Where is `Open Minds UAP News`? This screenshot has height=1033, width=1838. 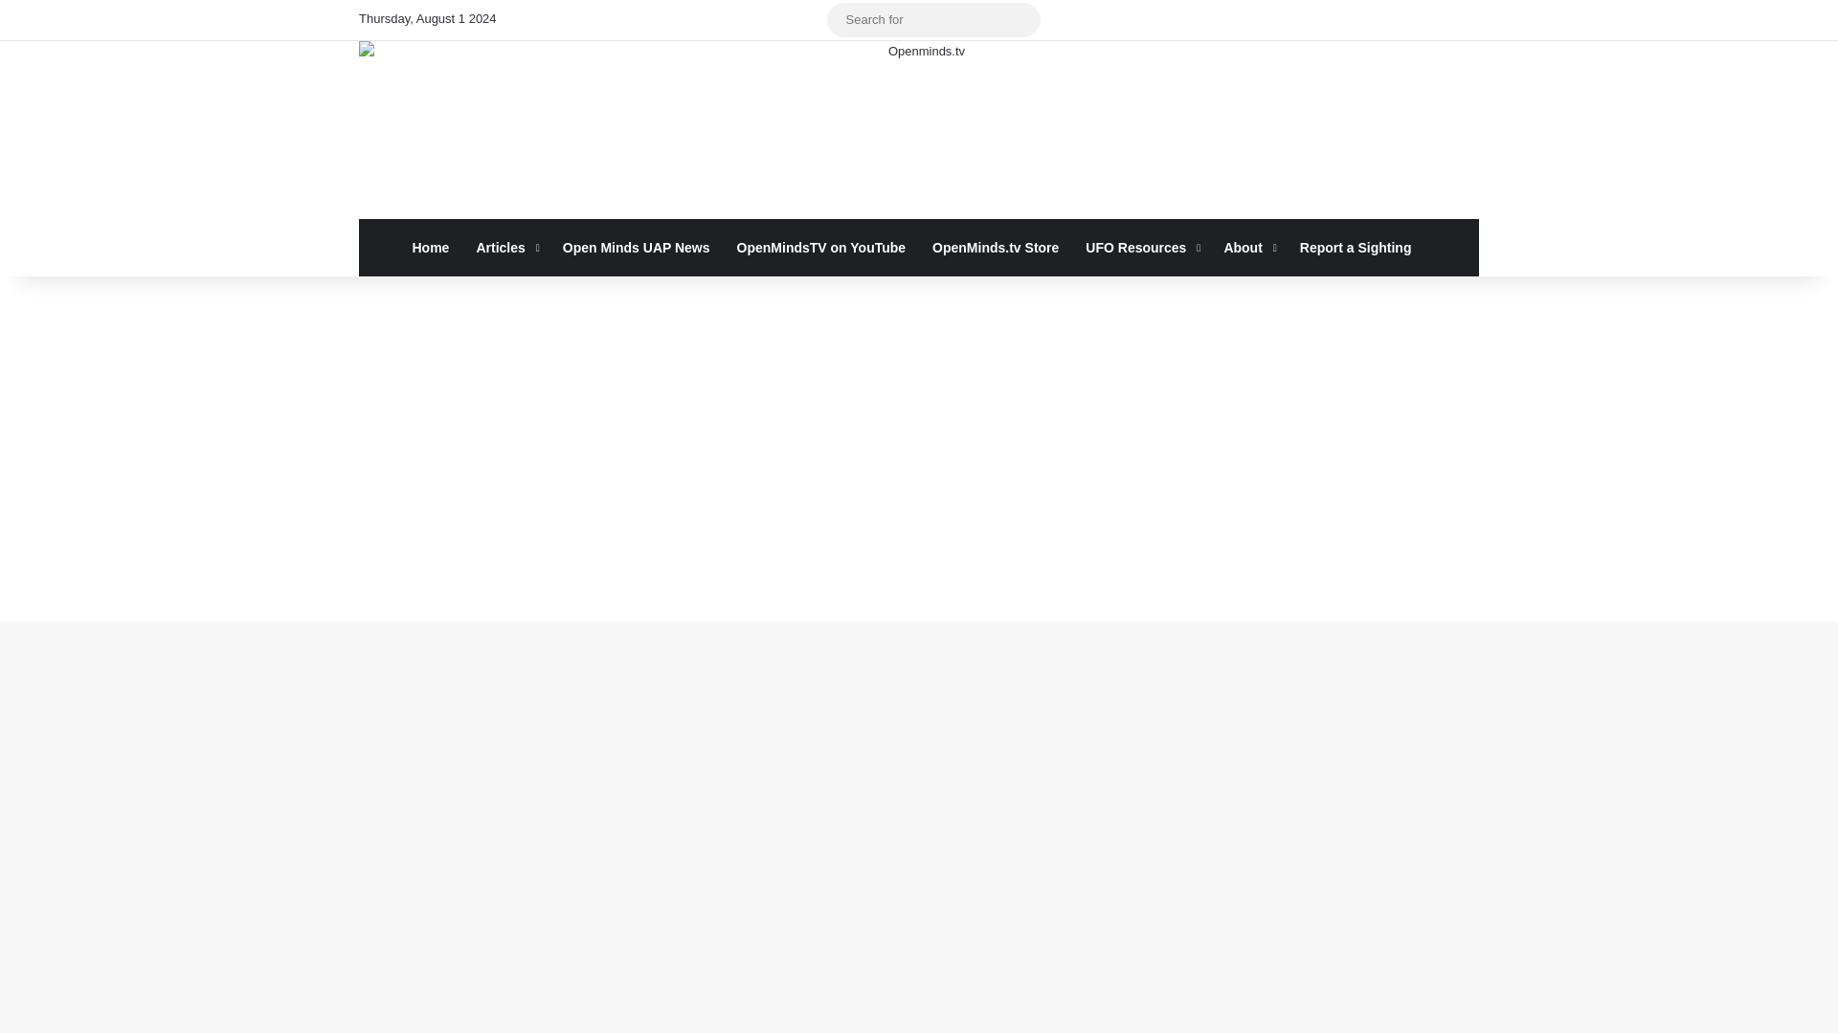
Open Minds UAP News is located at coordinates (637, 247).